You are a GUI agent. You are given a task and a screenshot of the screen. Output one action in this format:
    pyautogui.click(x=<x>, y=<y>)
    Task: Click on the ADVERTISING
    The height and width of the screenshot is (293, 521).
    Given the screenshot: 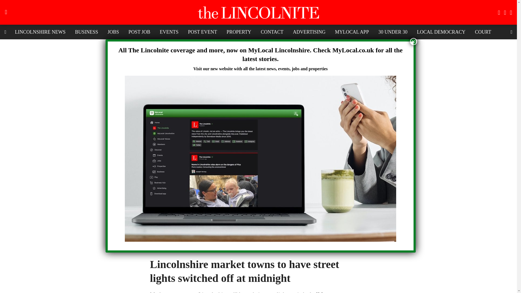 What is the action you would take?
    pyautogui.click(x=309, y=32)
    